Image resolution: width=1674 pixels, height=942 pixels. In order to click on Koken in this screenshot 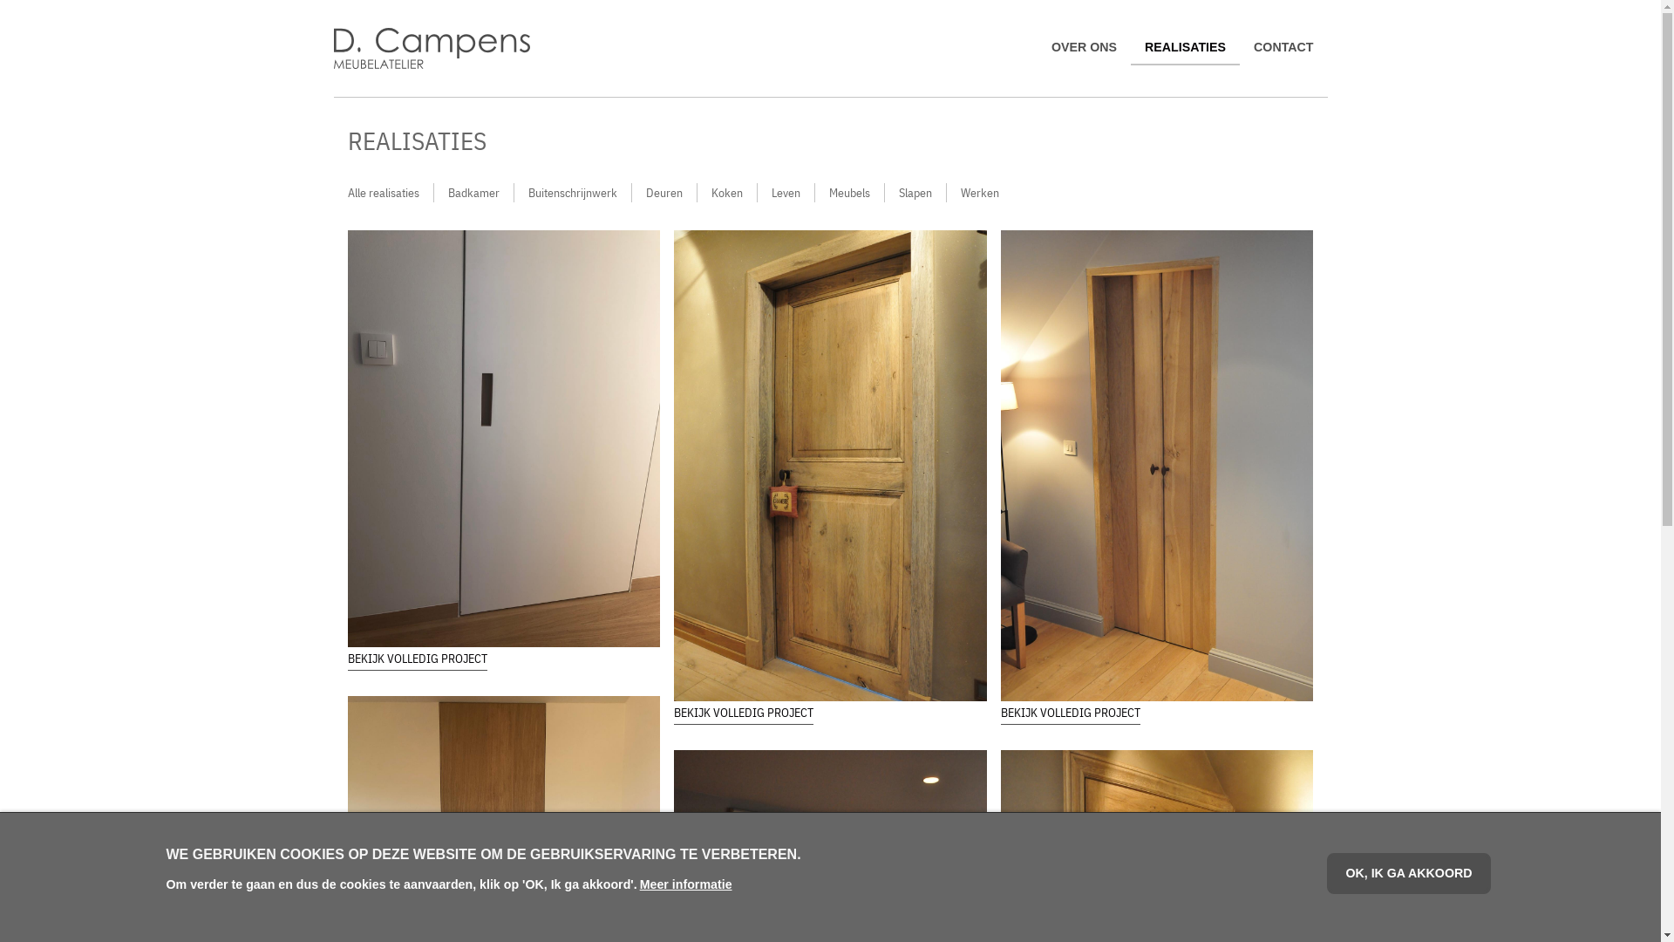, I will do `click(727, 192)`.